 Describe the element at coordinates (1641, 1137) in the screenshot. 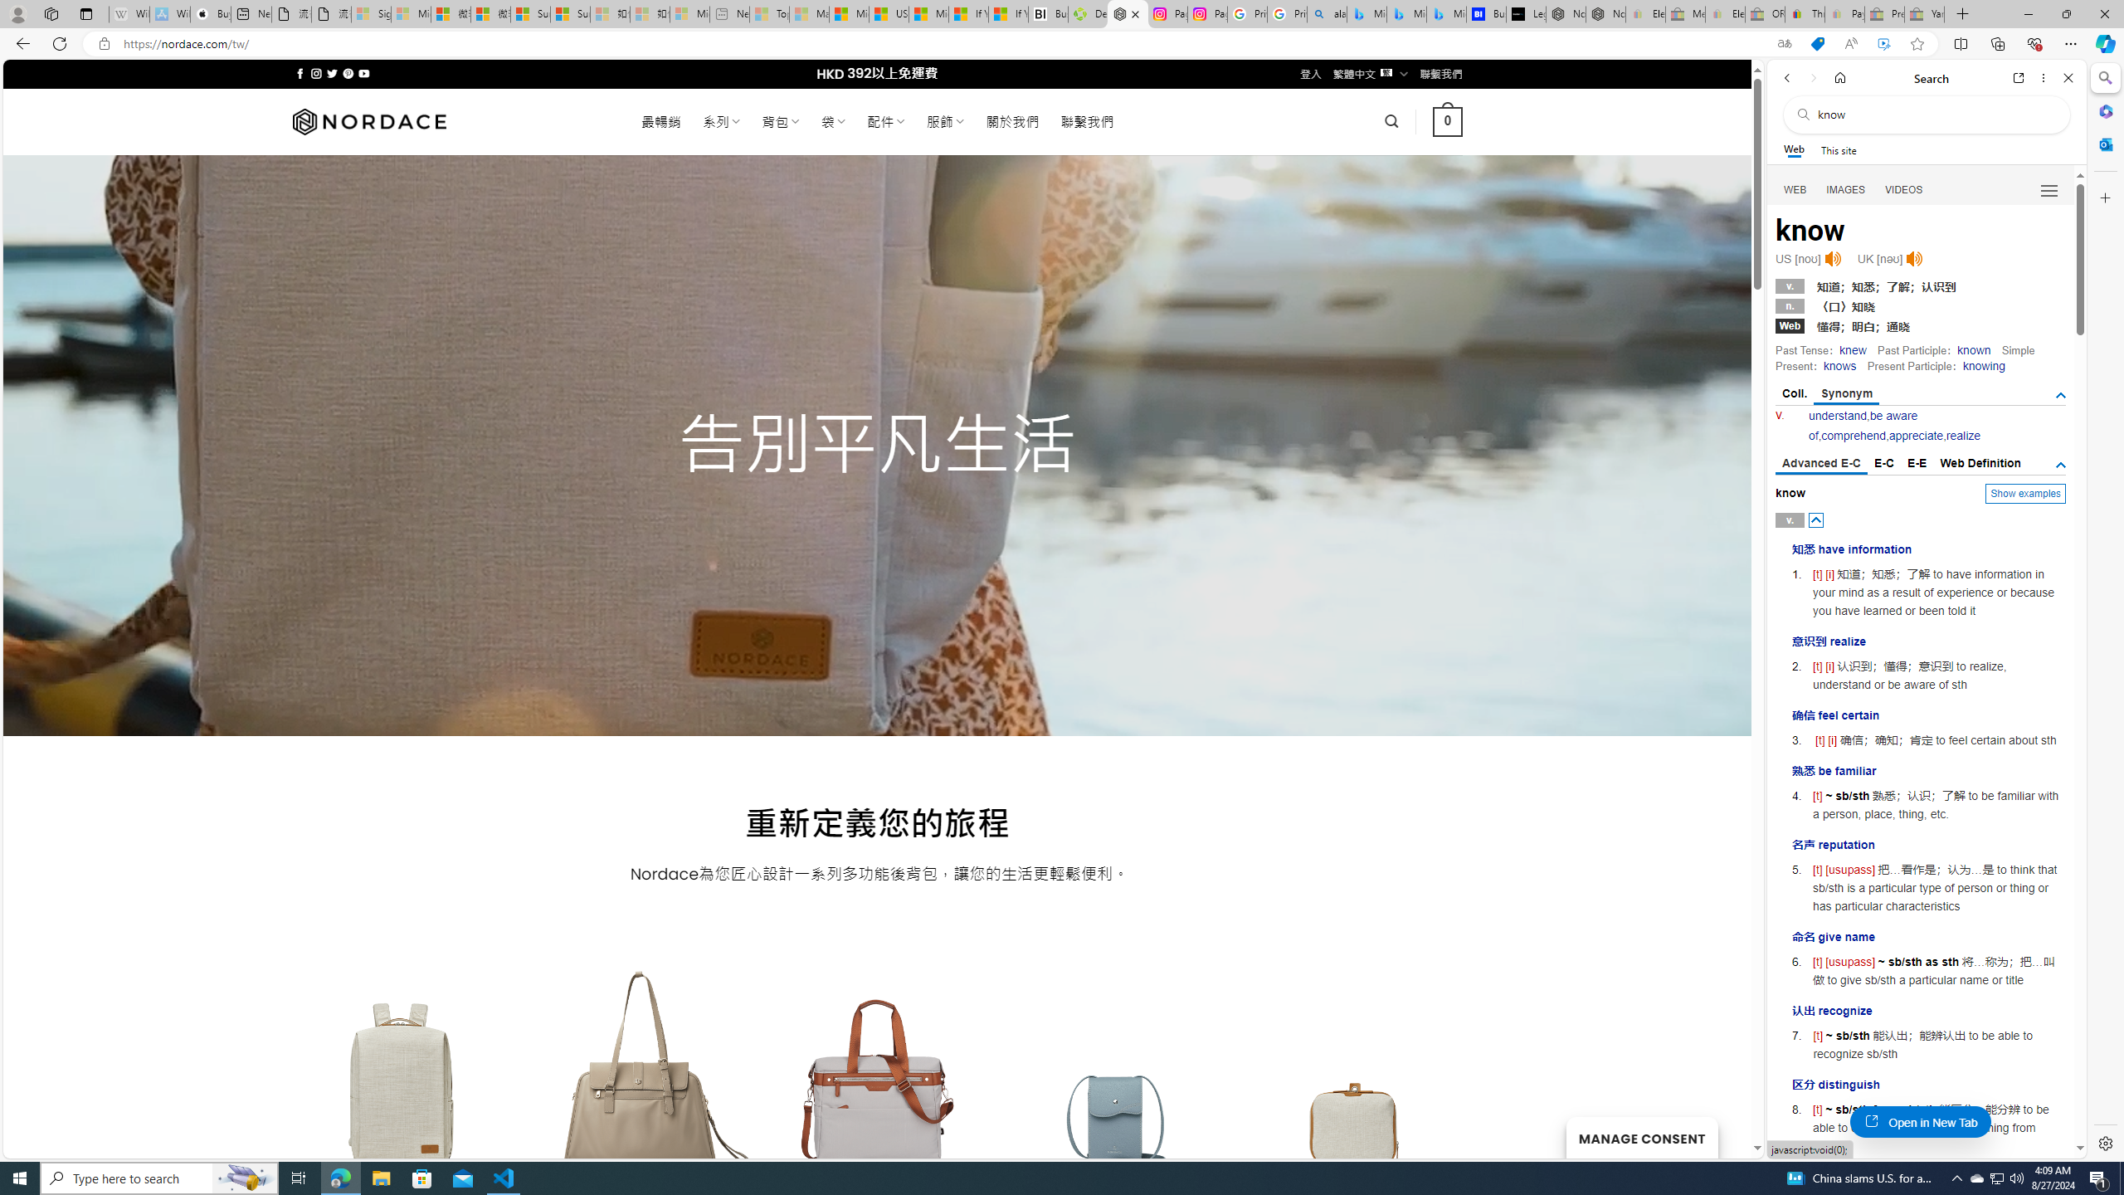

I see `MANAGE CONSENT` at that location.